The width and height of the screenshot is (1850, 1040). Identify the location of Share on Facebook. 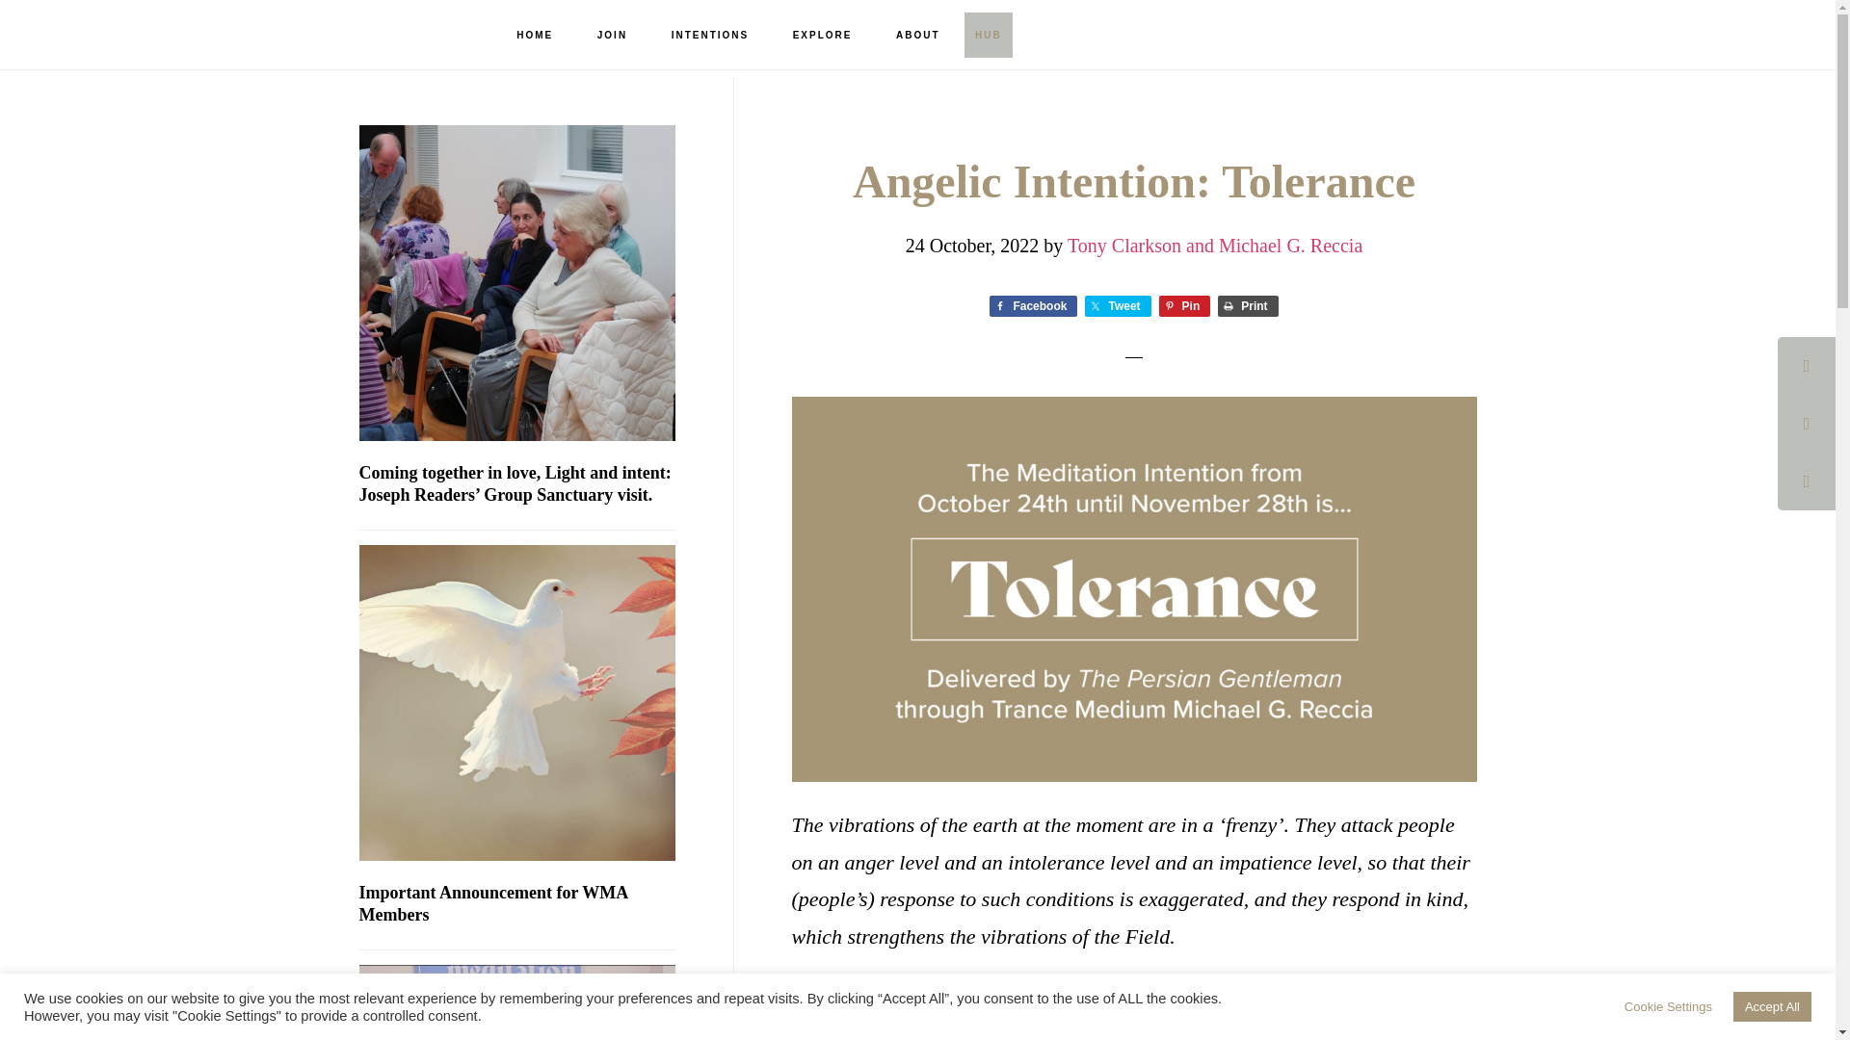
(1033, 306).